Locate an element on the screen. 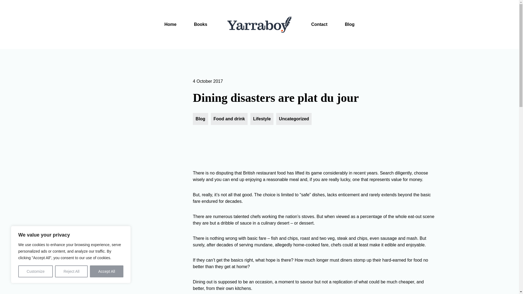  Contact is located at coordinates (319, 24).